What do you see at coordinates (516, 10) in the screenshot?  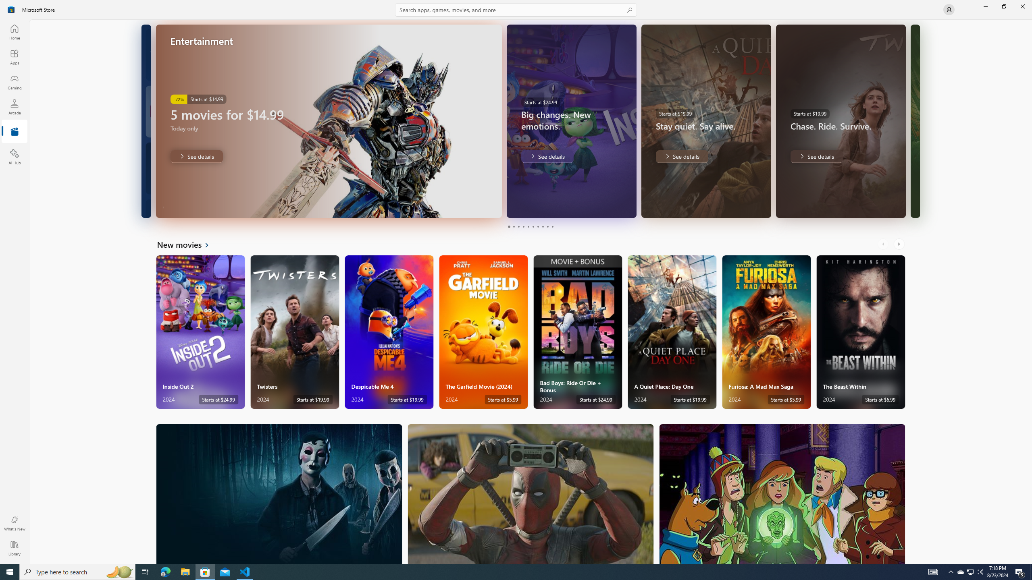 I see `Search` at bounding box center [516, 10].